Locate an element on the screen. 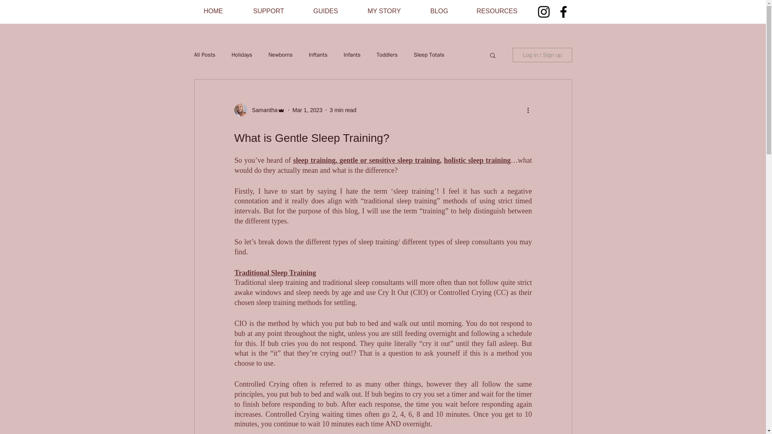 This screenshot has height=434, width=772. Mar 1, 2023 is located at coordinates (307, 110).